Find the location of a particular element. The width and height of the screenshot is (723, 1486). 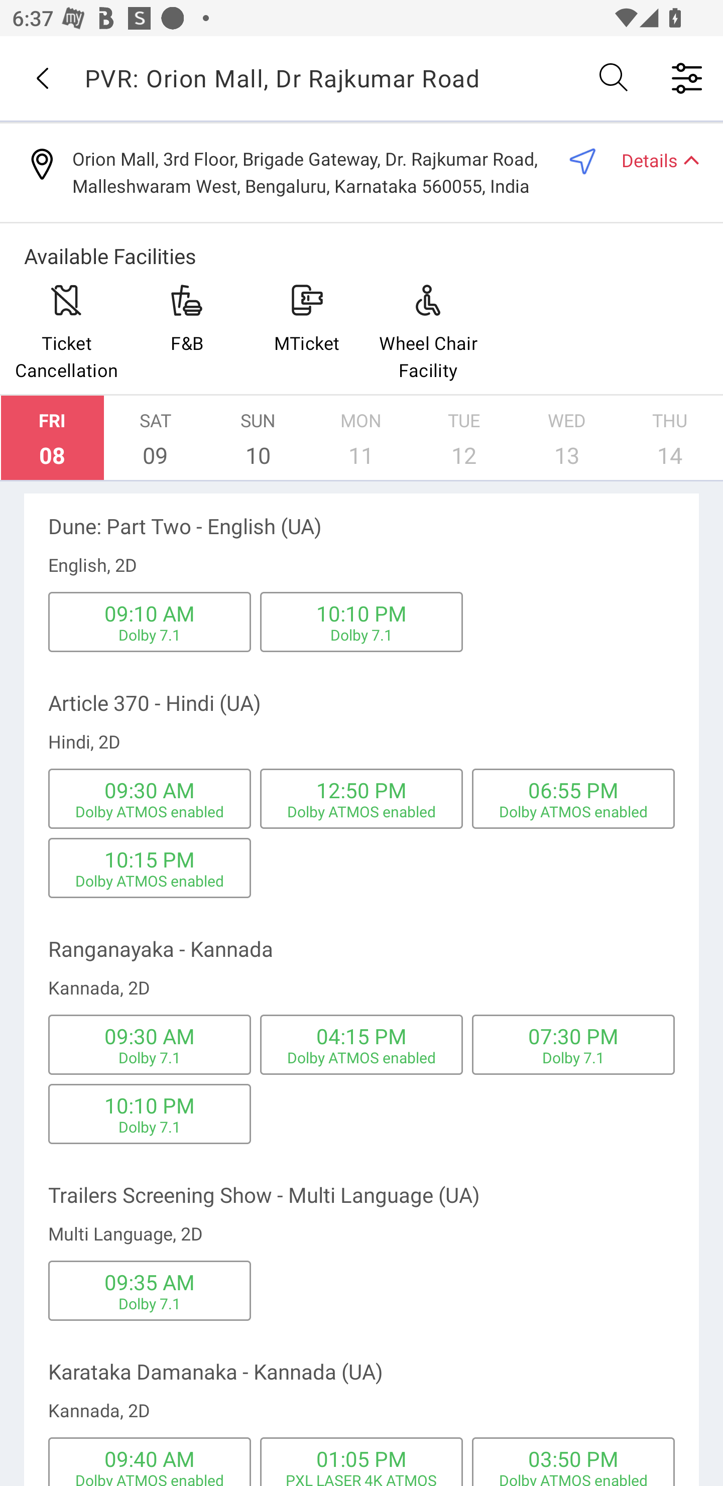

WED 13 MAR is located at coordinates (567, 438).